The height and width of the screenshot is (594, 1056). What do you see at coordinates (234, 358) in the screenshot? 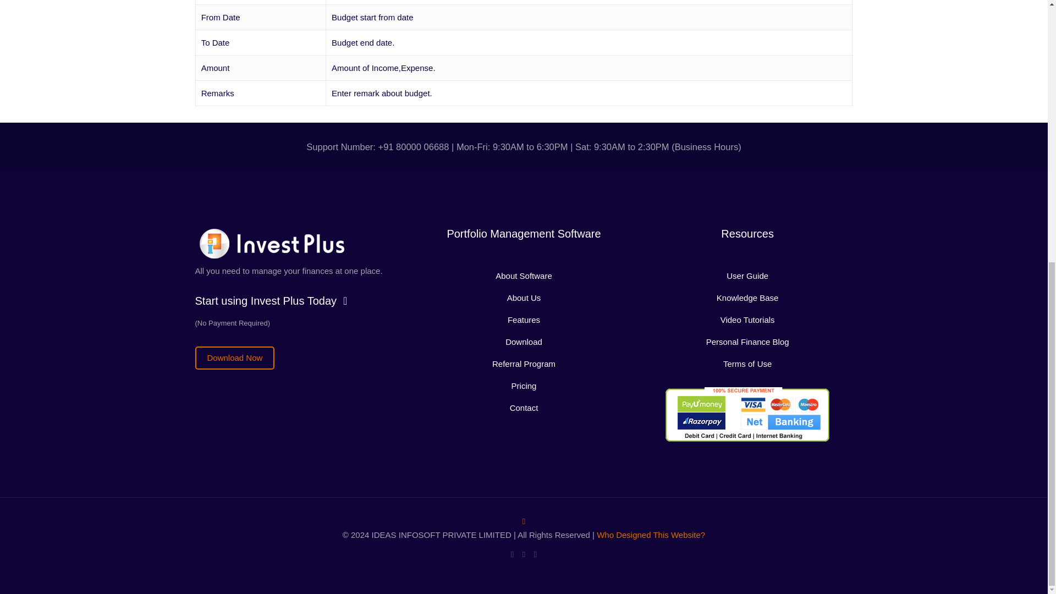
I see `Download Now` at bounding box center [234, 358].